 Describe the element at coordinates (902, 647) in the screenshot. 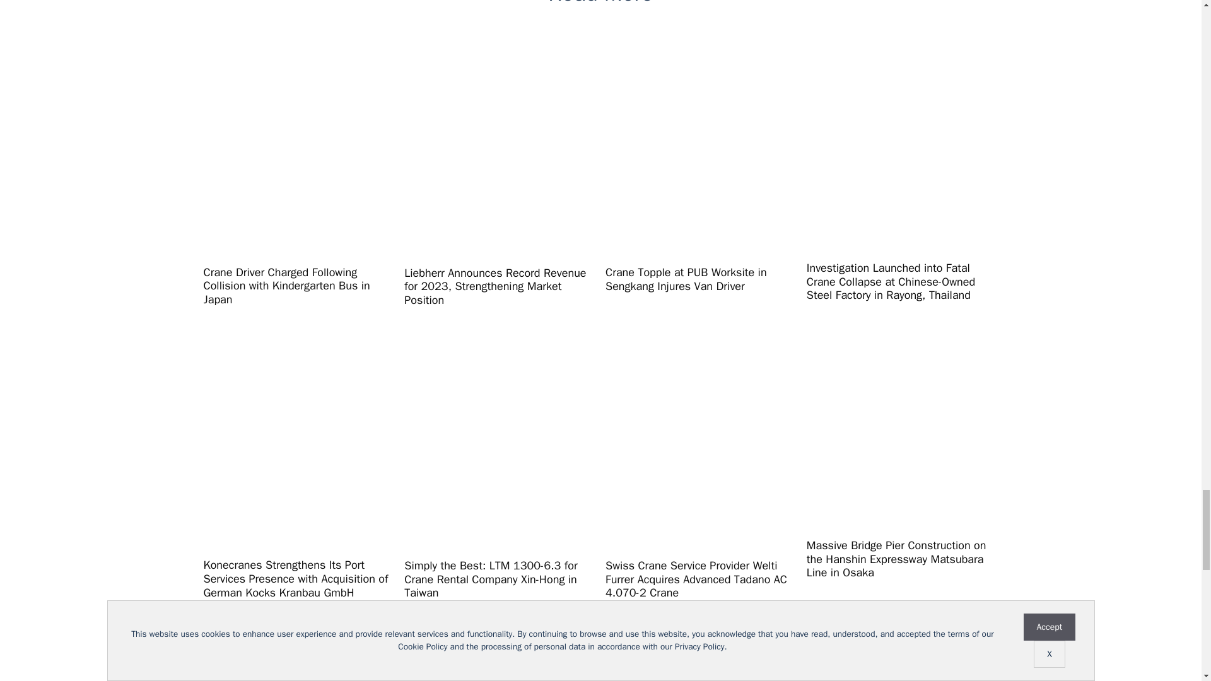

I see `9 Top Largest Mobile Crane In The World` at that location.